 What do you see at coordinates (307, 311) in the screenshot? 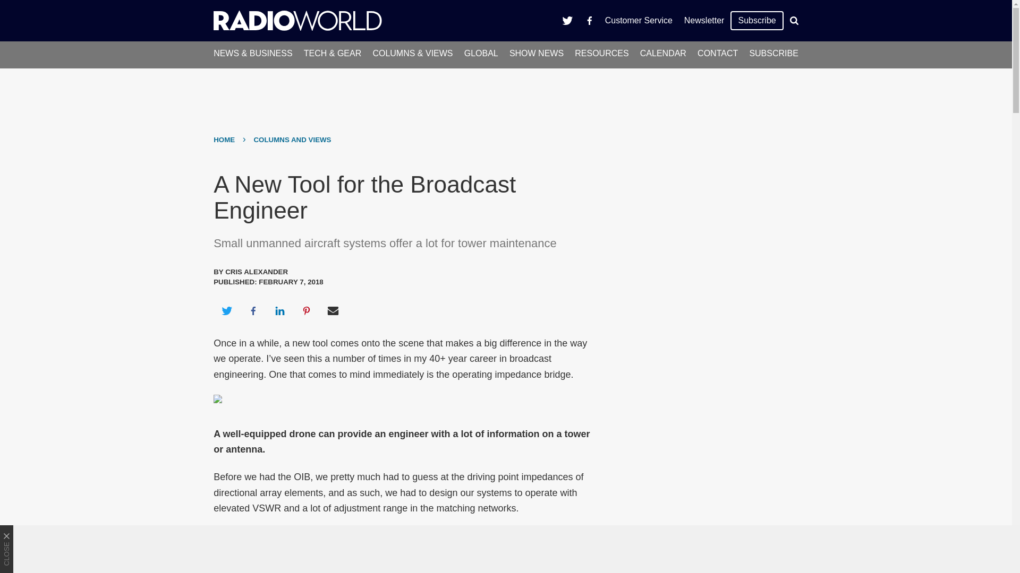
I see `Share on Pinterest` at bounding box center [307, 311].